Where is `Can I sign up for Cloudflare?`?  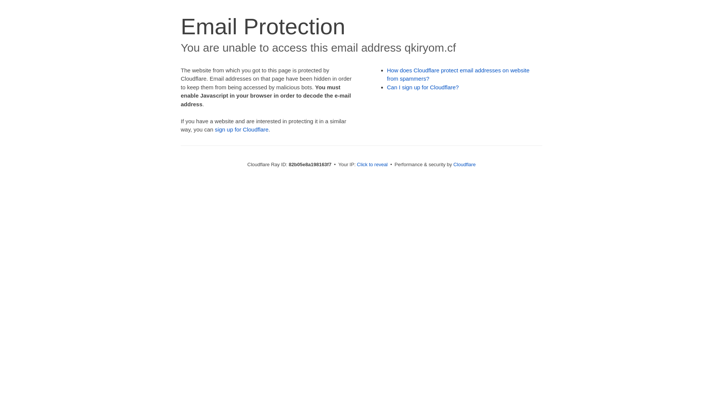
Can I sign up for Cloudflare? is located at coordinates (423, 87).